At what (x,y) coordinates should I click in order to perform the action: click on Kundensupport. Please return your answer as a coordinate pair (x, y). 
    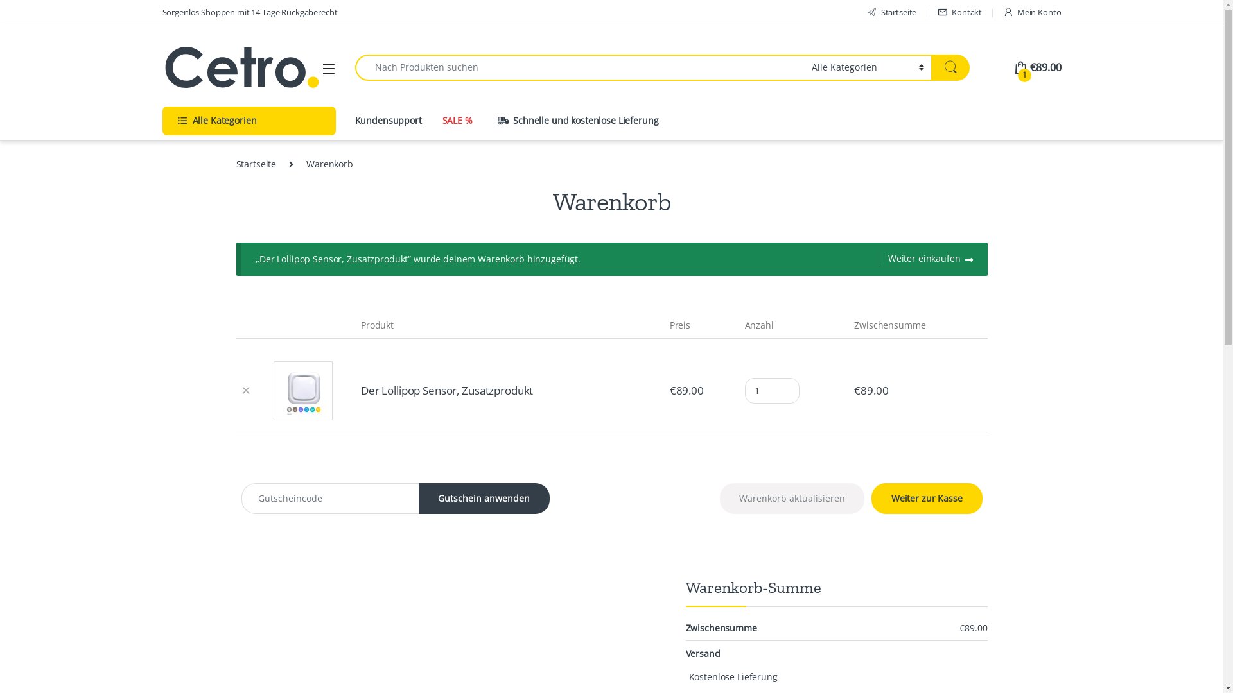
    Looking at the image, I should click on (388, 121).